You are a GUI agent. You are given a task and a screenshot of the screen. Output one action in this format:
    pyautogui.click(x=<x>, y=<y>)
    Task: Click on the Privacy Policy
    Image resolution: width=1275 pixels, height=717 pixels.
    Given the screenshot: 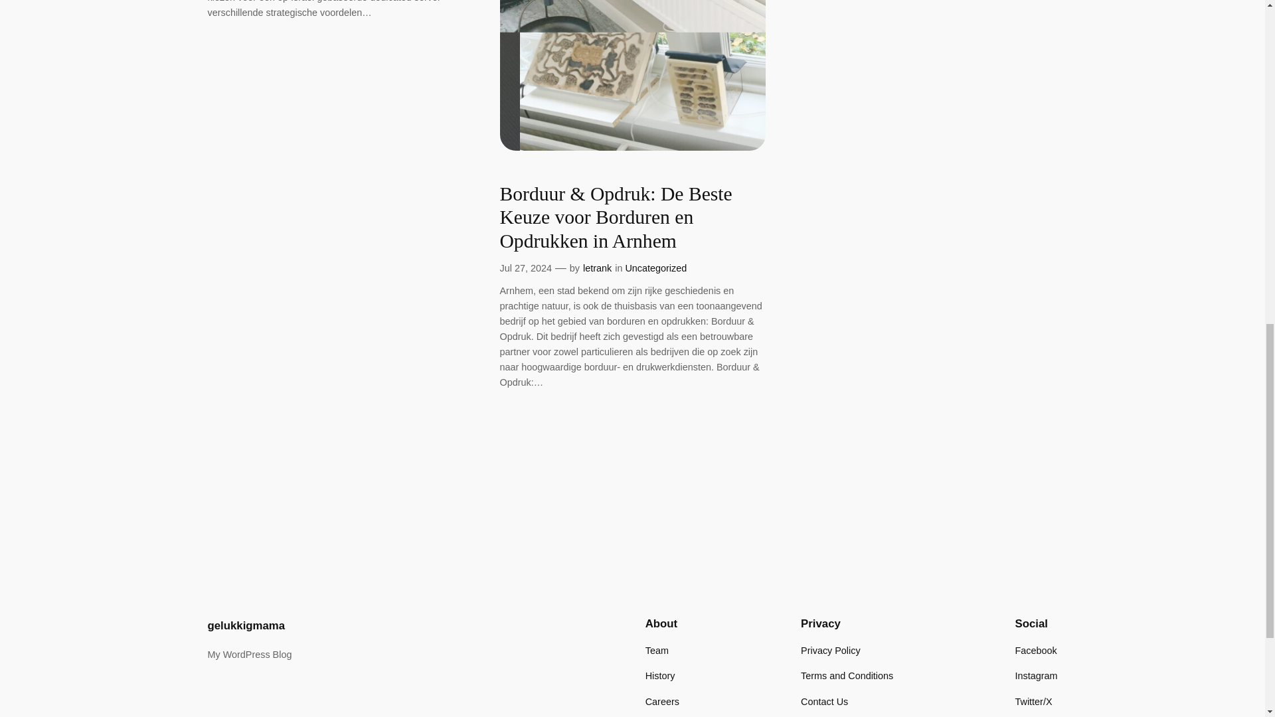 What is the action you would take?
    pyautogui.click(x=830, y=651)
    